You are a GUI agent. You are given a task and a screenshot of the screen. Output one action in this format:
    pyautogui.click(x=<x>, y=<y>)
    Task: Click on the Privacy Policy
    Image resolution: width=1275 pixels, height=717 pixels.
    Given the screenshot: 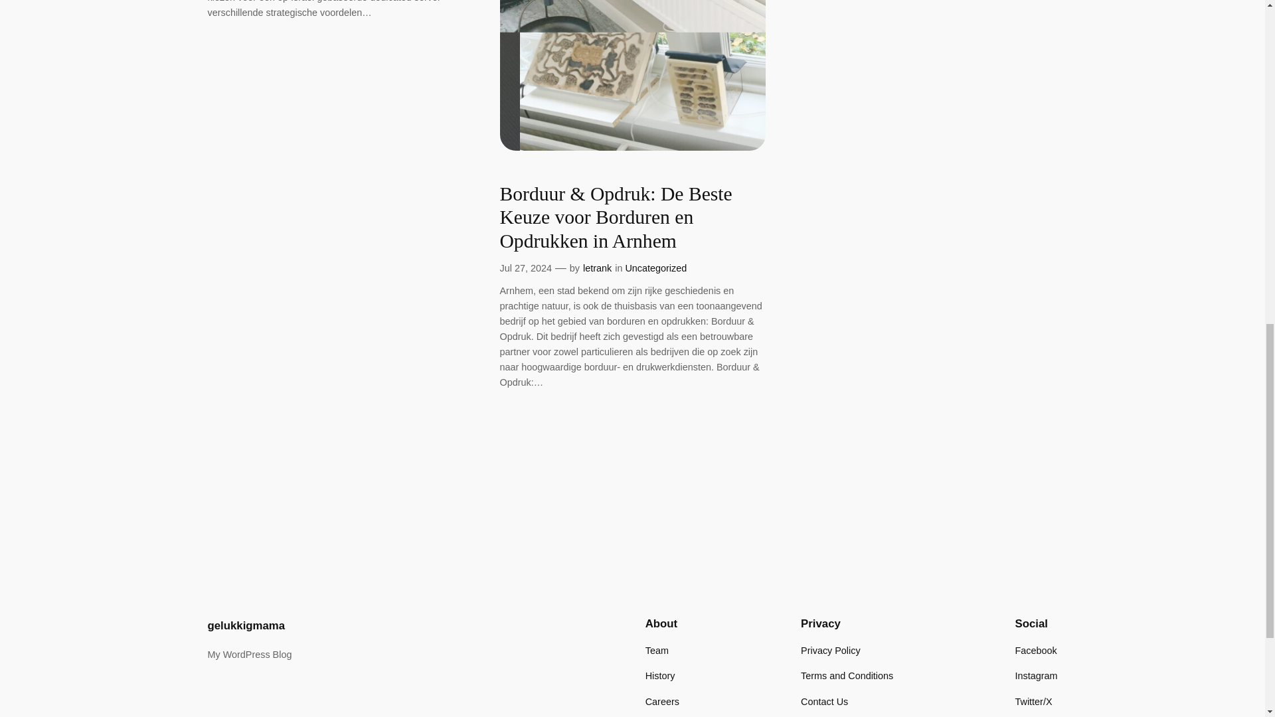 What is the action you would take?
    pyautogui.click(x=830, y=651)
    